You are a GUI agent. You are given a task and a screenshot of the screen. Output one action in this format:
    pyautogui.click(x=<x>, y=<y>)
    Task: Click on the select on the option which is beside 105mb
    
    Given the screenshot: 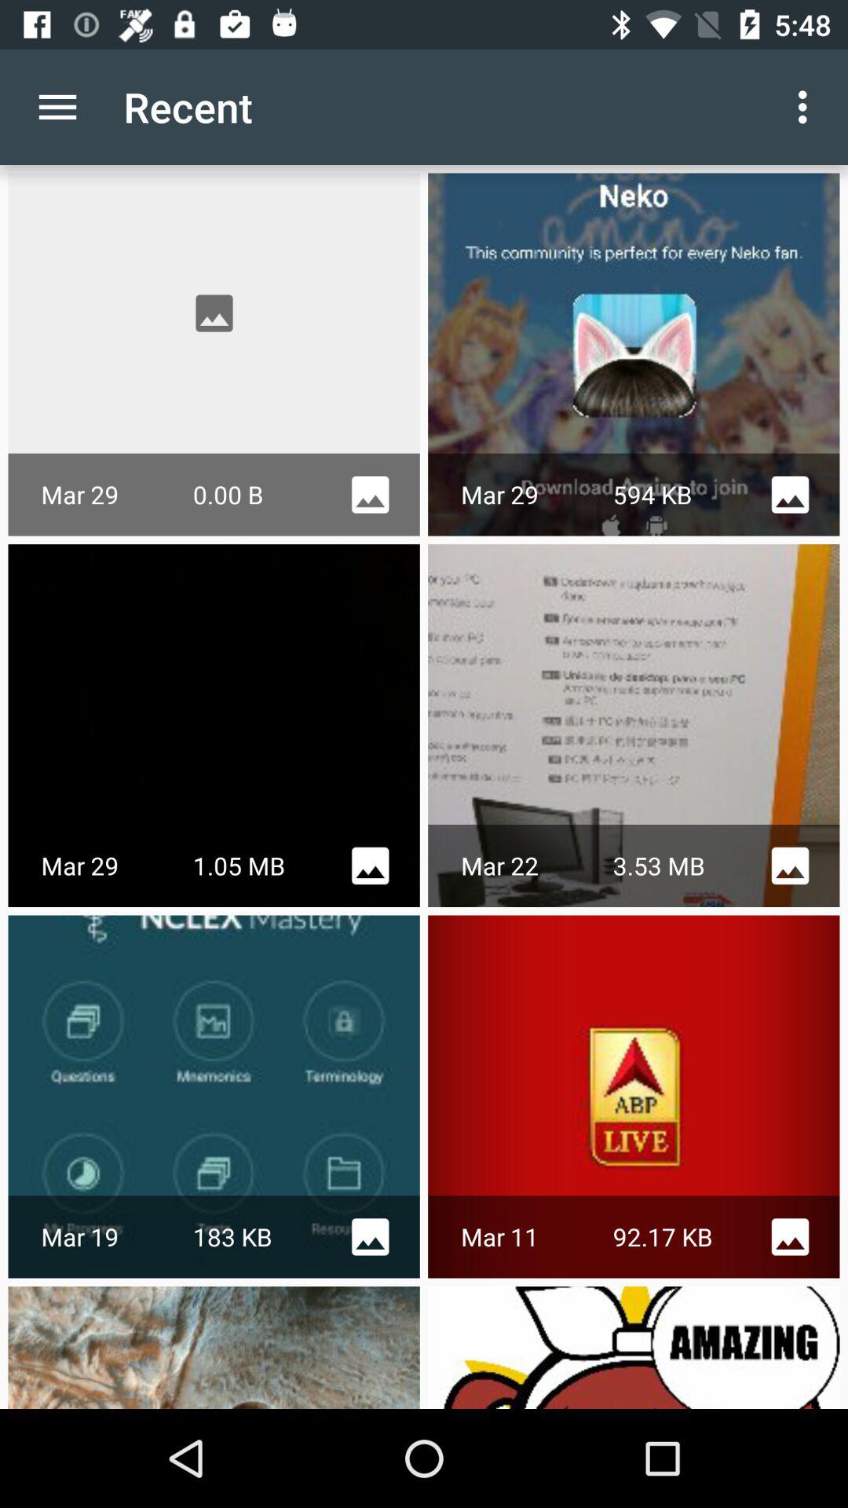 What is the action you would take?
    pyautogui.click(x=370, y=866)
    